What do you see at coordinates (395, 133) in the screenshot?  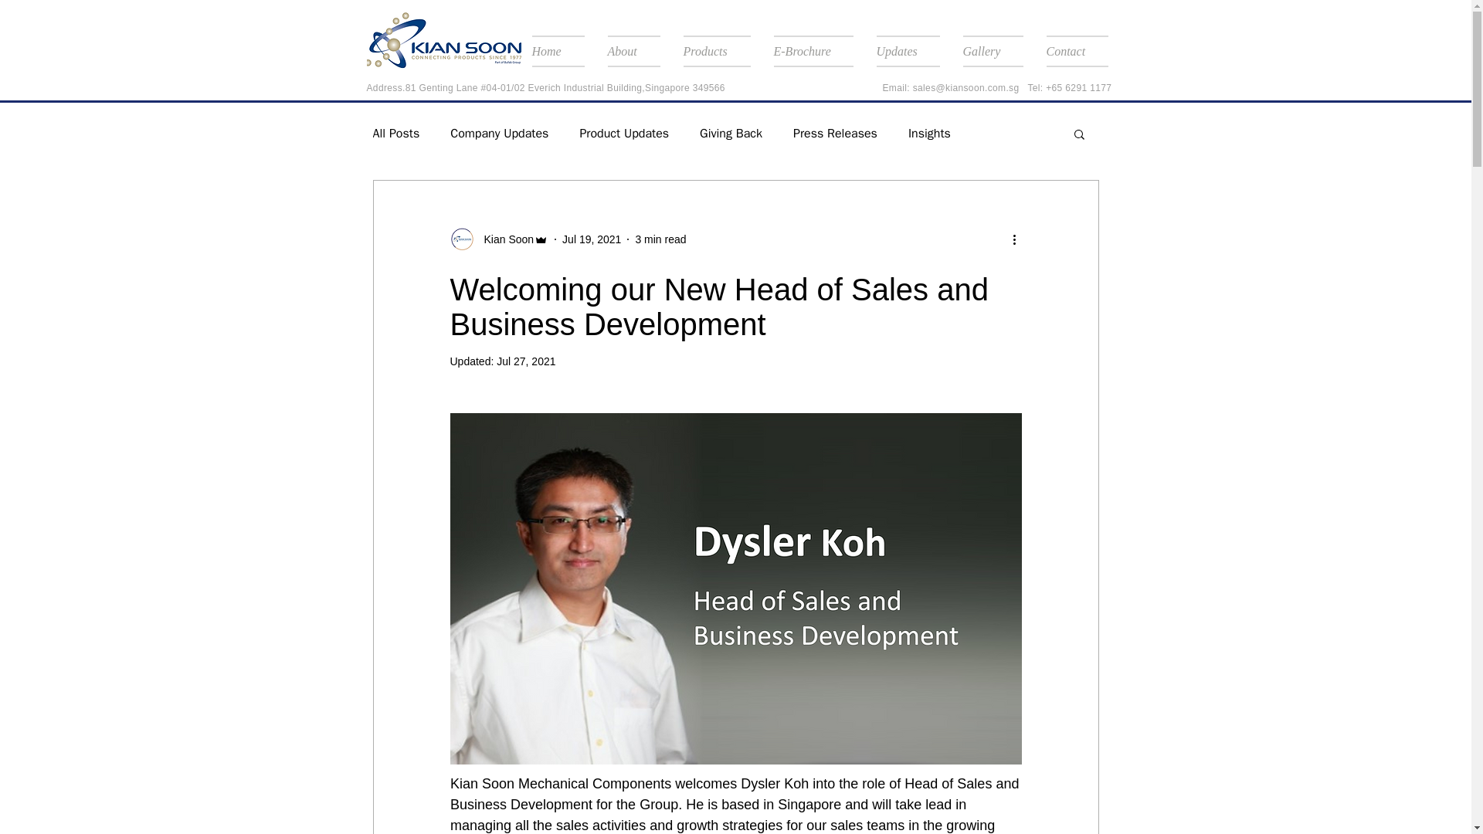 I see `All Posts` at bounding box center [395, 133].